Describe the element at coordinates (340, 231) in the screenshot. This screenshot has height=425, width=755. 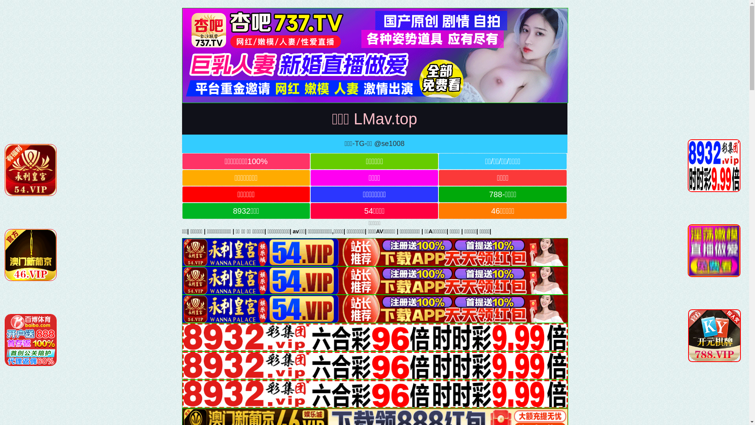
I see `|` at that location.